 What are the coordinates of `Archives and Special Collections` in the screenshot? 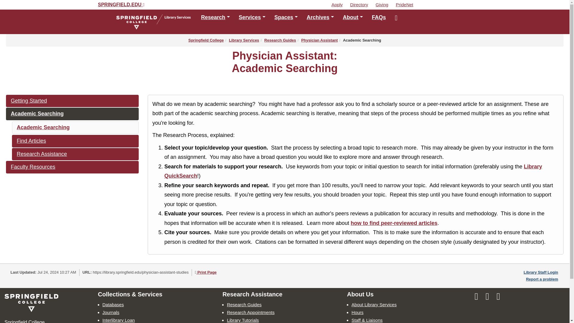 It's located at (320, 17).